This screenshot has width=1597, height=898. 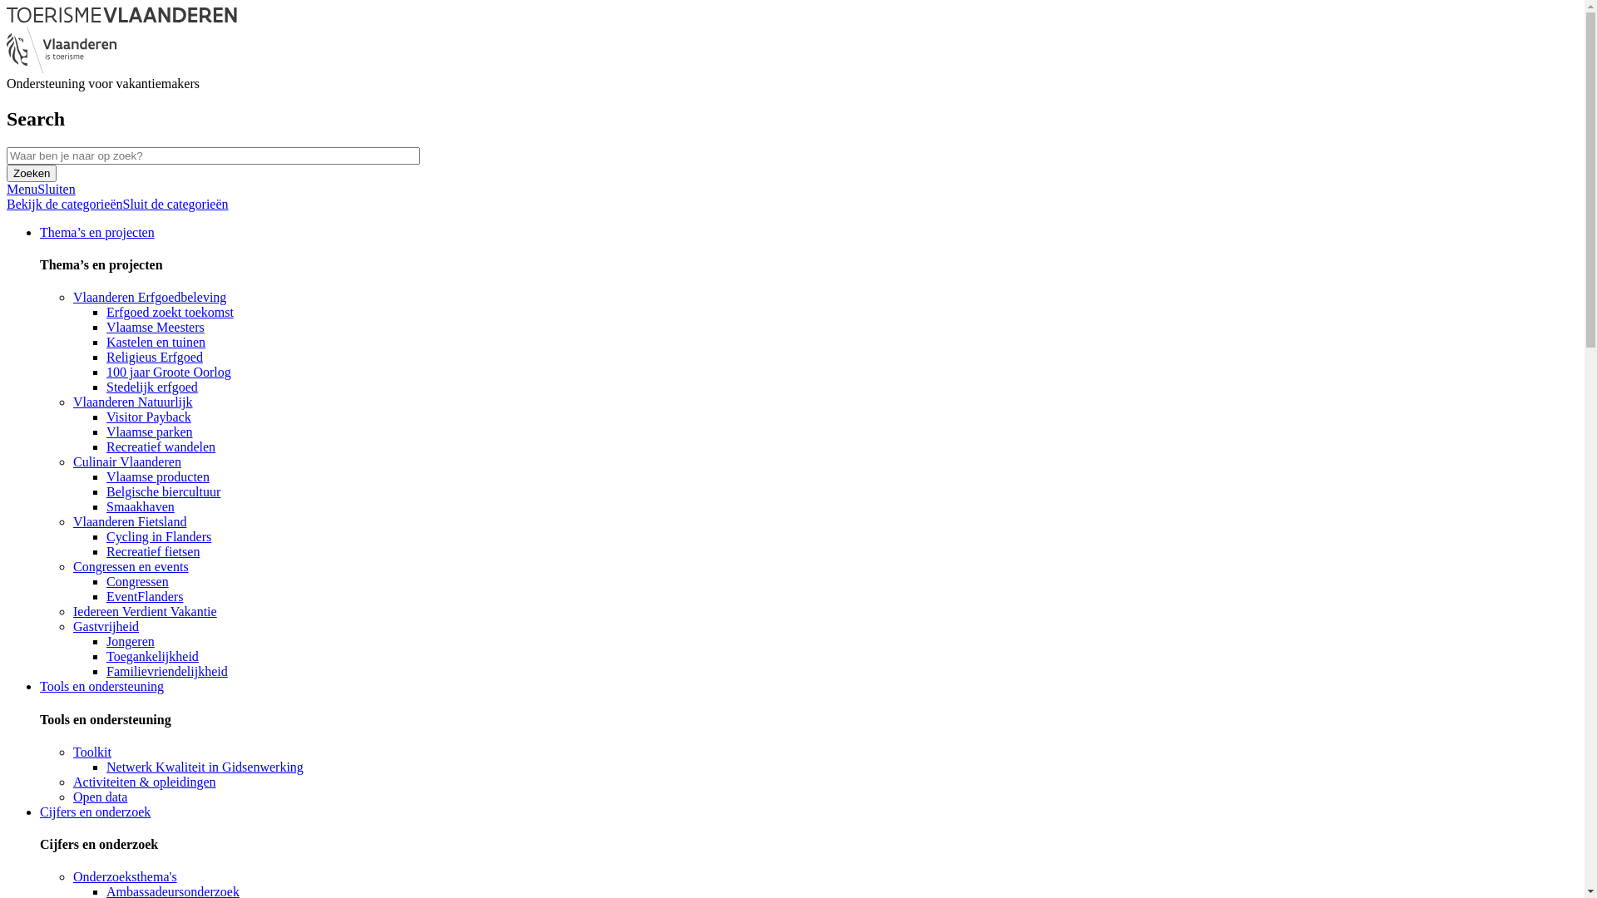 What do you see at coordinates (158, 477) in the screenshot?
I see `Vlaamse producten` at bounding box center [158, 477].